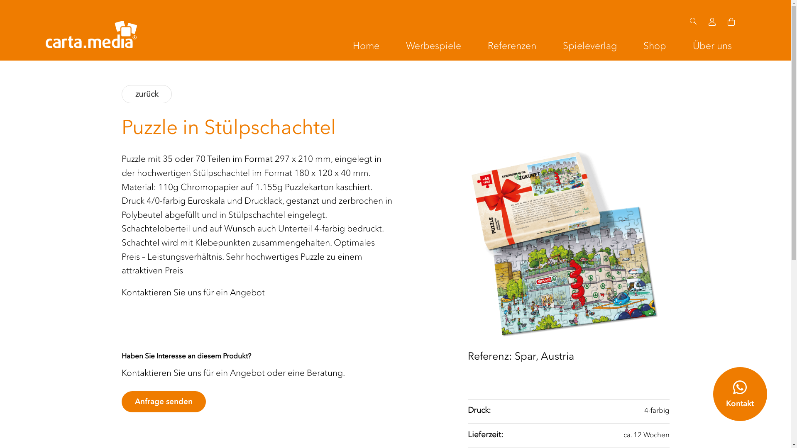 This screenshot has width=797, height=448. What do you see at coordinates (164, 402) in the screenshot?
I see `Anfrage senden` at bounding box center [164, 402].